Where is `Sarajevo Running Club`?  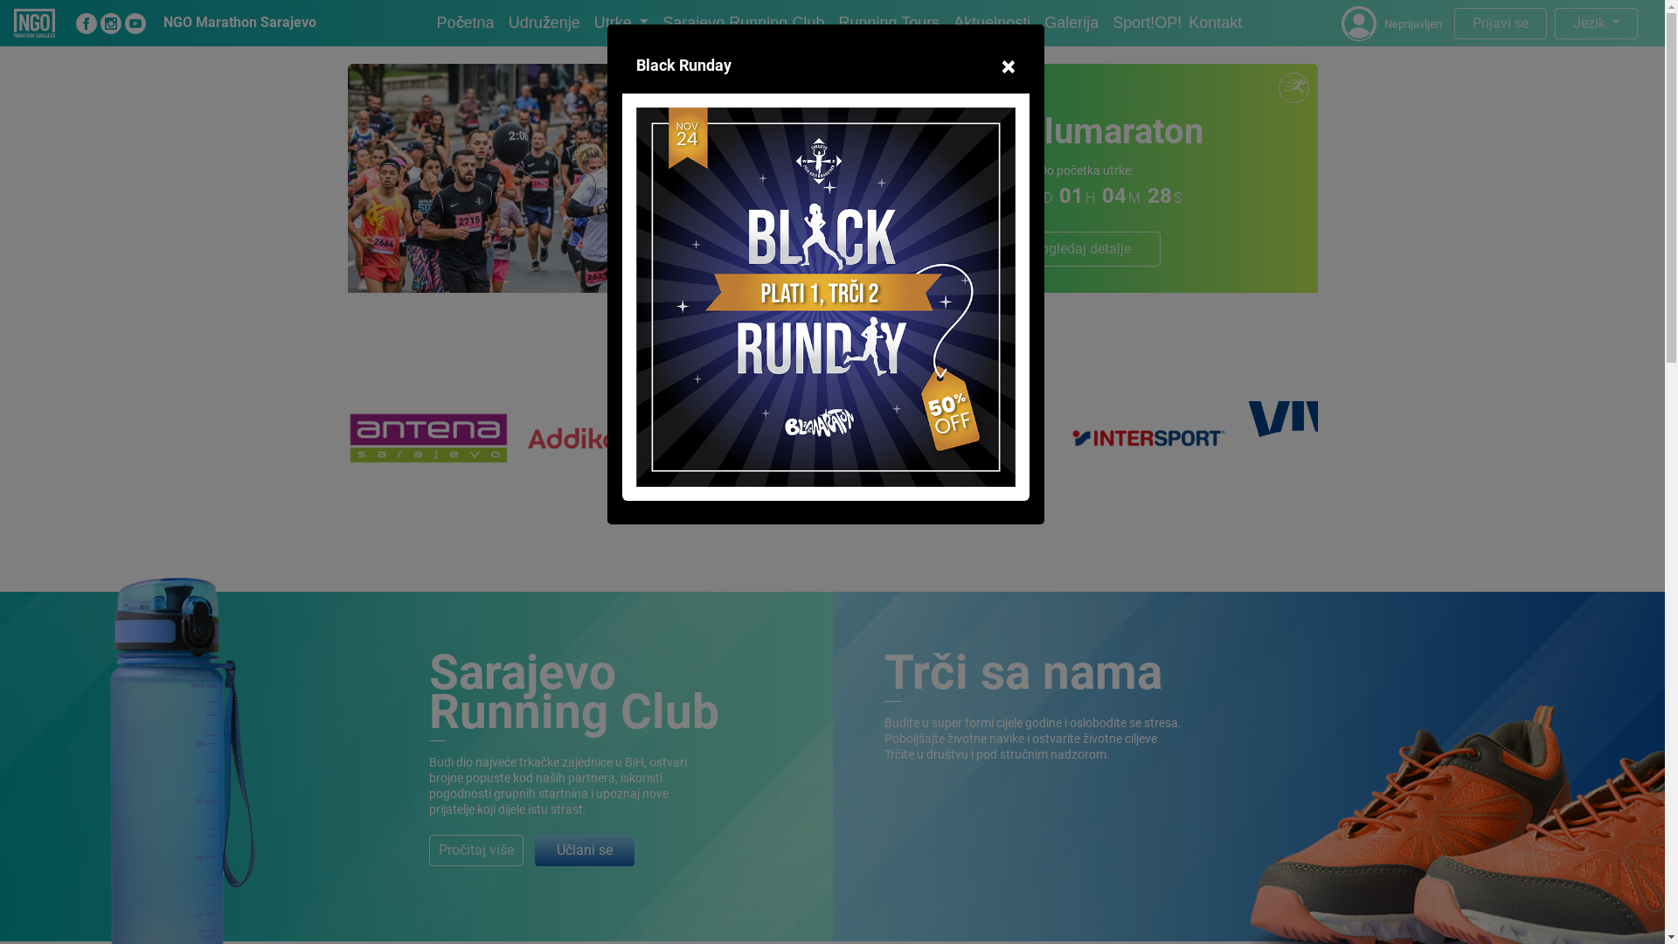 Sarajevo Running Club is located at coordinates (743, 23).